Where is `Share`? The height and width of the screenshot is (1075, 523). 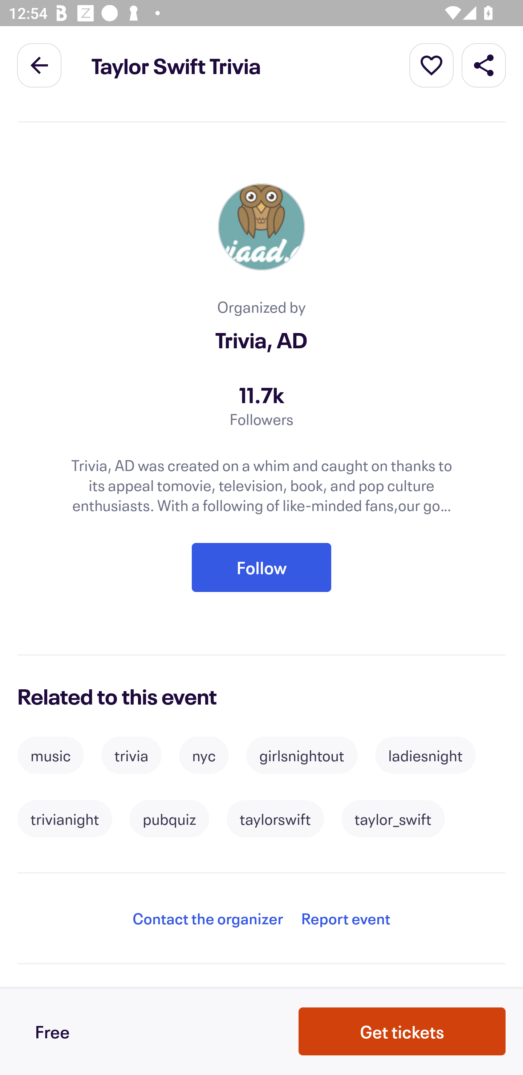 Share is located at coordinates (484, 65).